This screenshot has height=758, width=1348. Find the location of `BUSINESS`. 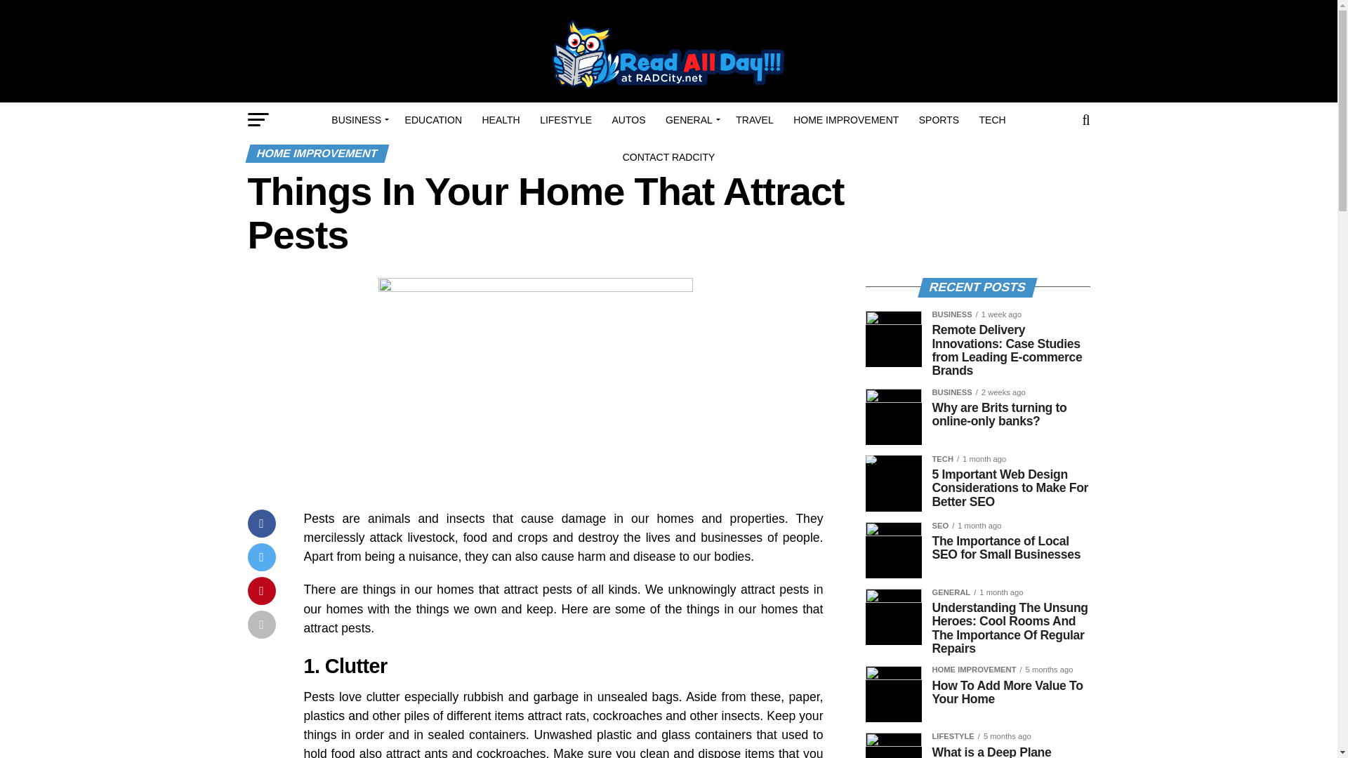

BUSINESS is located at coordinates (358, 119).